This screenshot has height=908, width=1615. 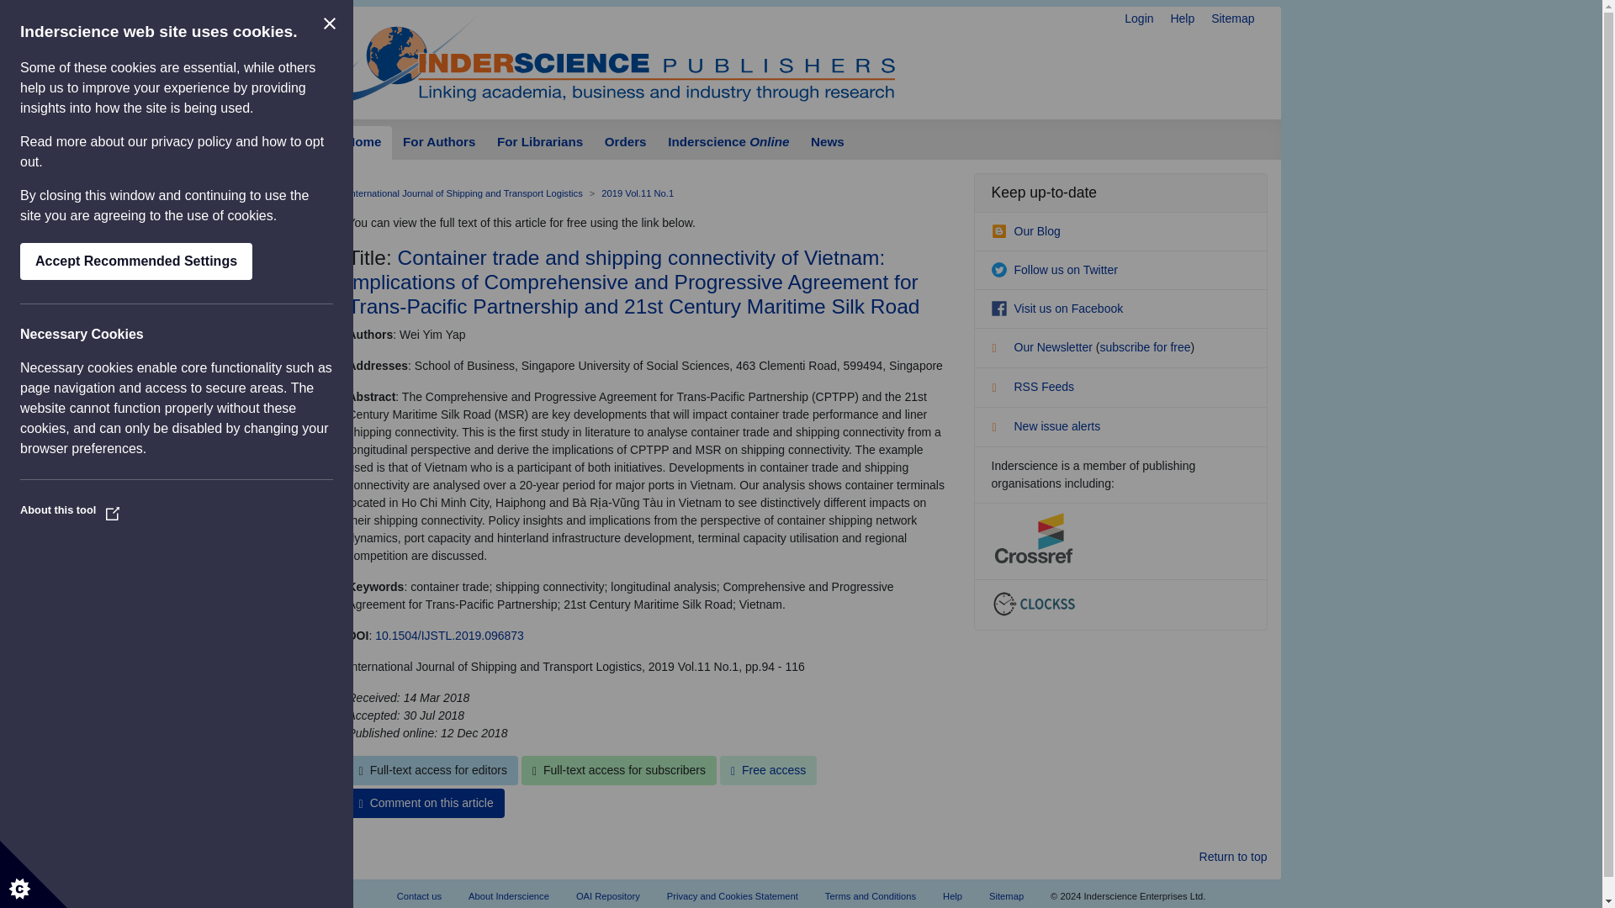 I want to click on Inderscience Online, so click(x=728, y=143).